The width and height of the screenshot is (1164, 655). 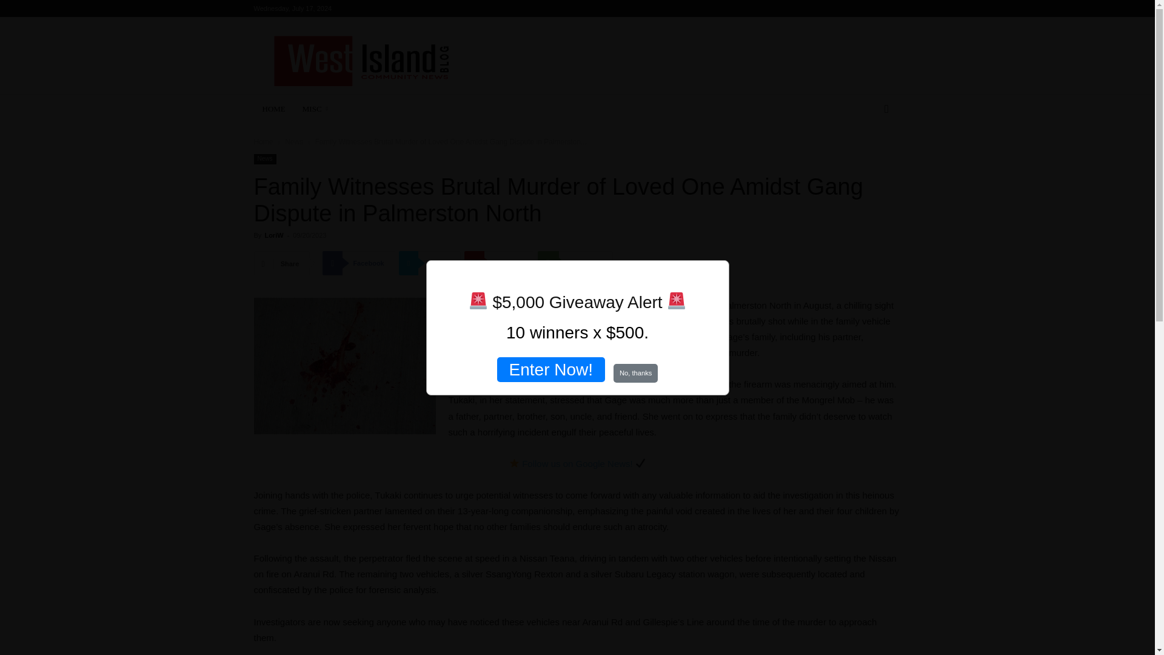 I want to click on WhatsApp, so click(x=575, y=263).